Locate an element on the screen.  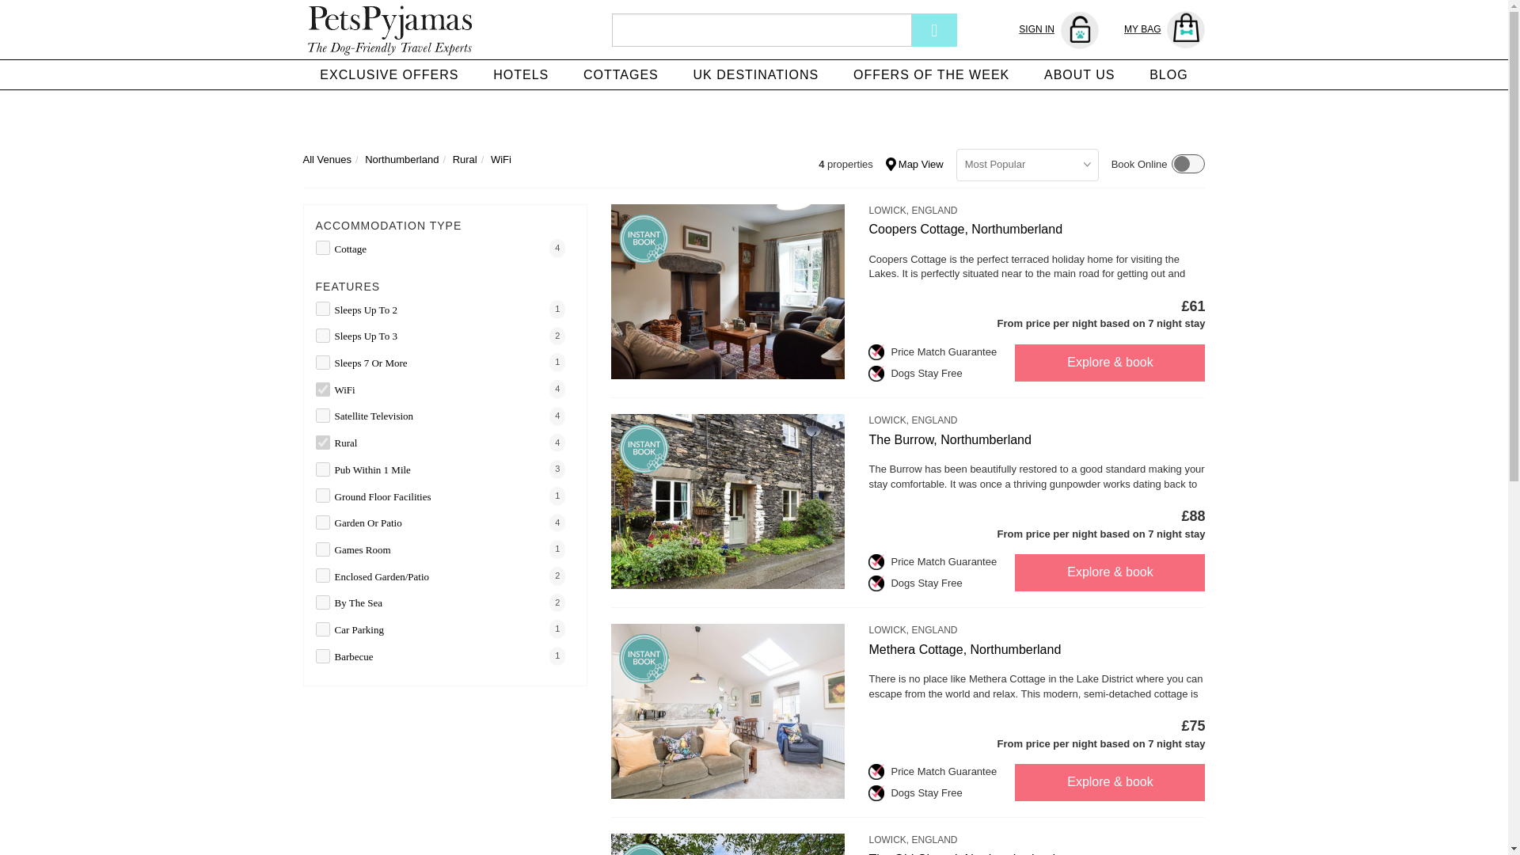
HOTELS is located at coordinates (520, 74).